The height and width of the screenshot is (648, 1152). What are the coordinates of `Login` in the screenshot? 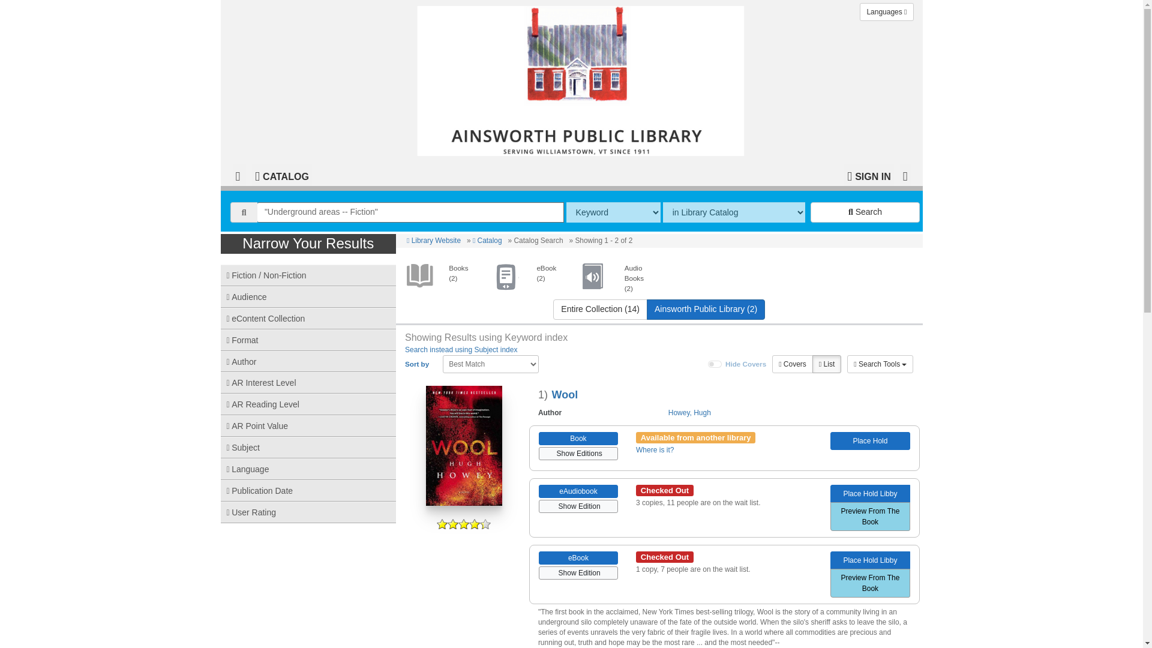 It's located at (869, 175).